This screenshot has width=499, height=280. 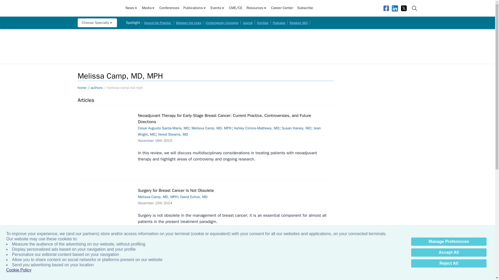 What do you see at coordinates (148, 8) in the screenshot?
I see `Media` at bounding box center [148, 8].